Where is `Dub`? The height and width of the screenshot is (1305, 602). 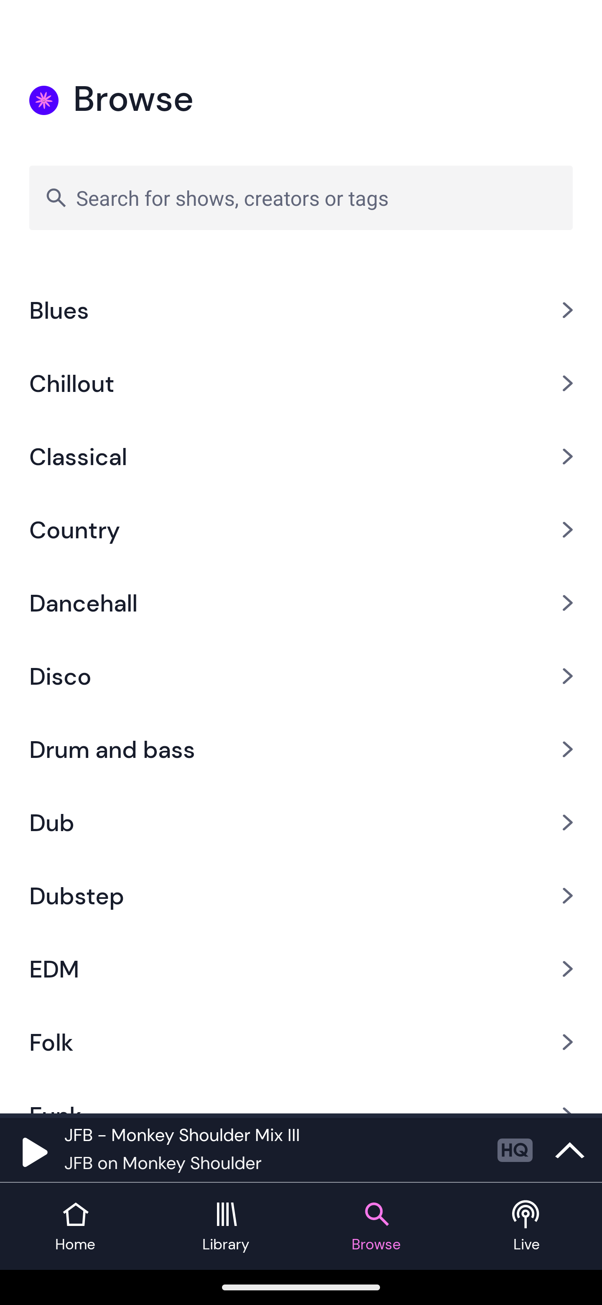 Dub is located at coordinates (301, 822).